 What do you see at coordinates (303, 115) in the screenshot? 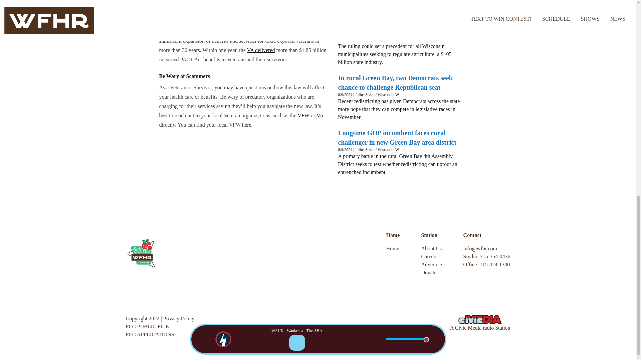
I see `VFW` at bounding box center [303, 115].